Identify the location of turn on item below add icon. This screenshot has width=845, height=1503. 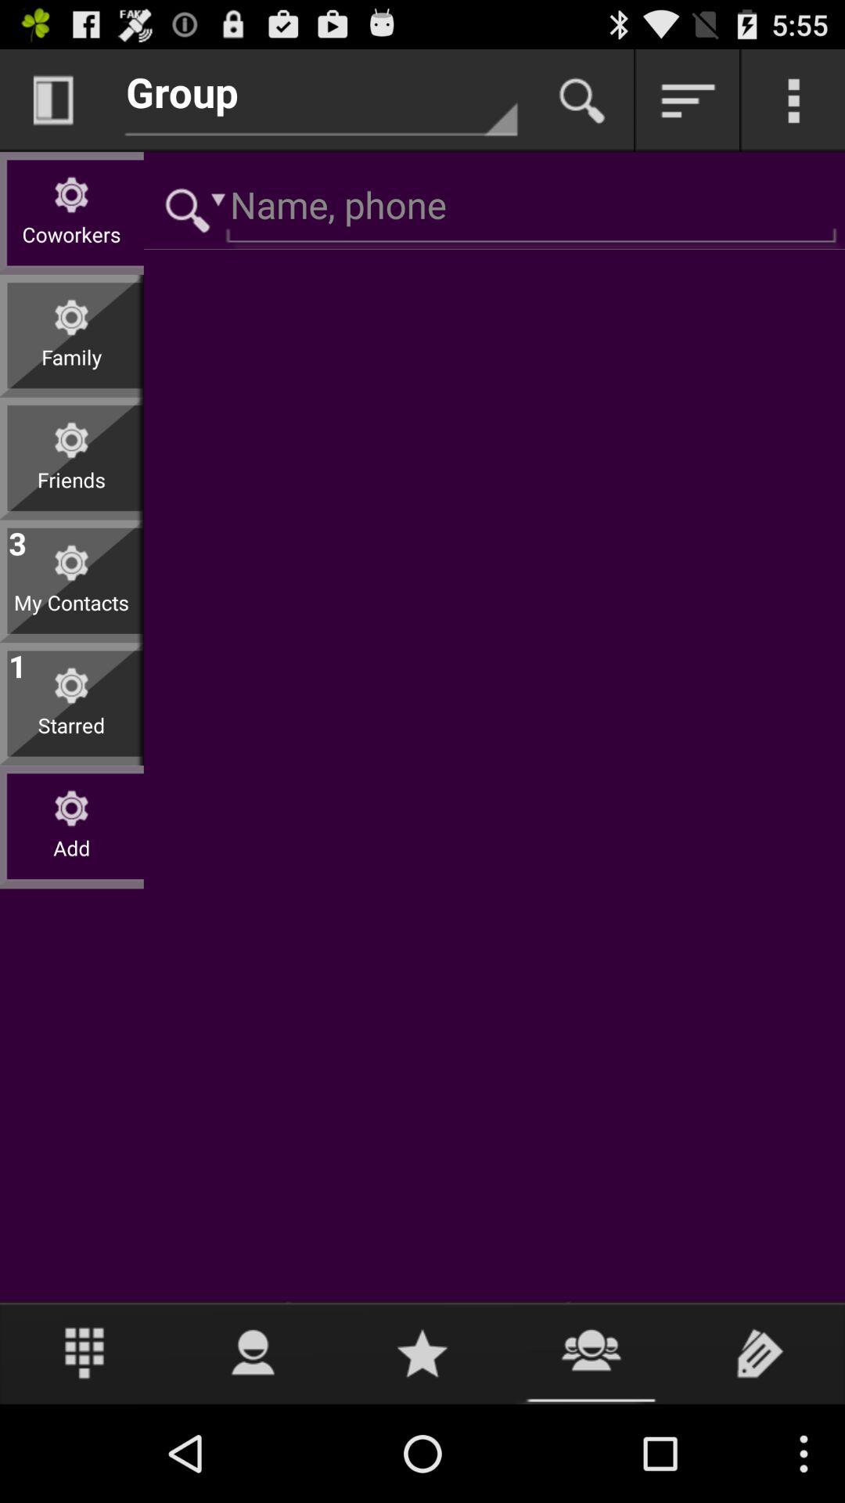
(84, 1353).